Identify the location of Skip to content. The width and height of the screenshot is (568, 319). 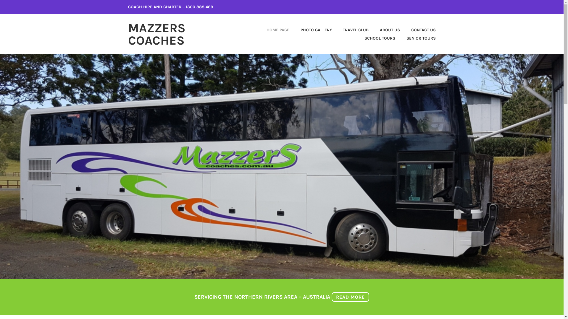
(0, 0).